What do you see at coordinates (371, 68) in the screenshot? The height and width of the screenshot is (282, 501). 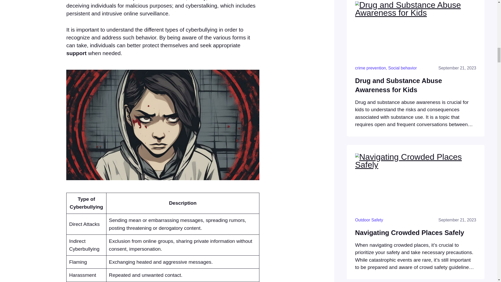 I see `crime prevention` at bounding box center [371, 68].